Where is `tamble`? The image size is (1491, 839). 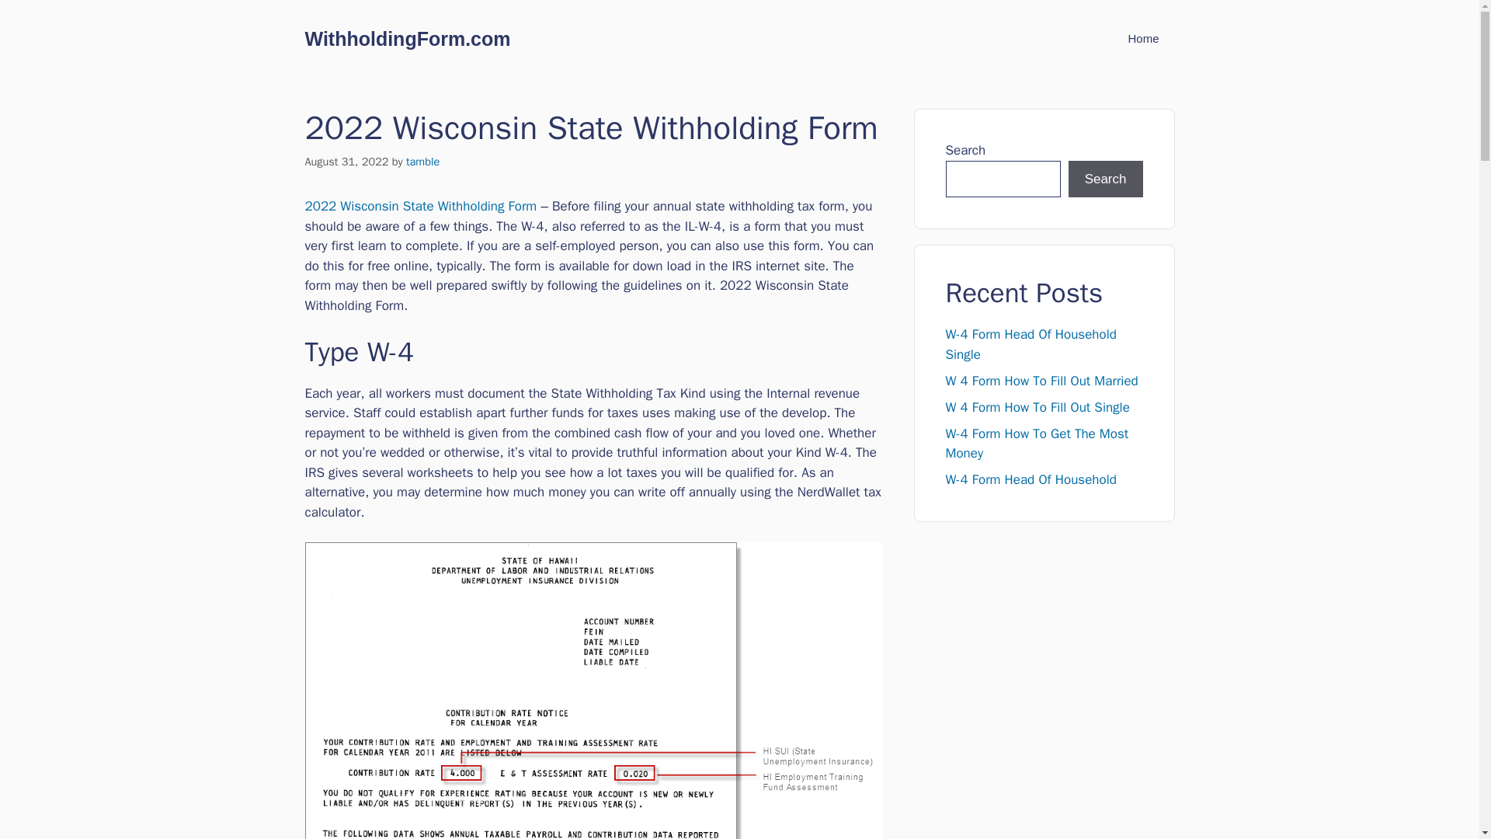 tamble is located at coordinates (422, 162).